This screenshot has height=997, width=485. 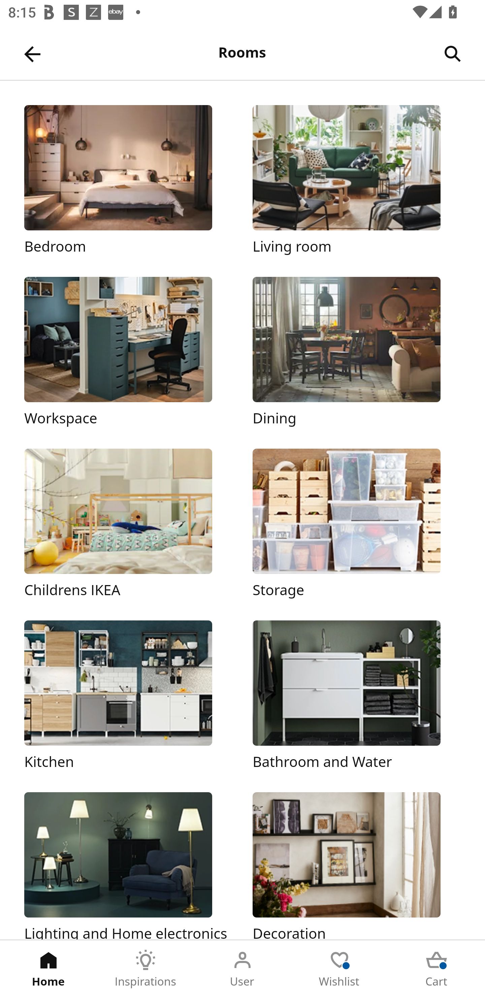 I want to click on Lighting and Home electronics, so click(x=128, y=866).